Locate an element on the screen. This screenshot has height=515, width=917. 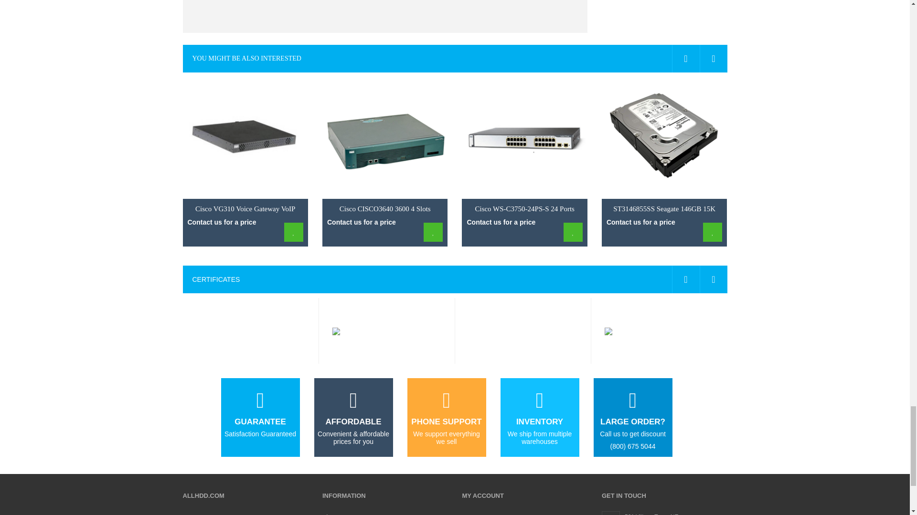
Add to Wishlist is located at coordinates (433, 232).